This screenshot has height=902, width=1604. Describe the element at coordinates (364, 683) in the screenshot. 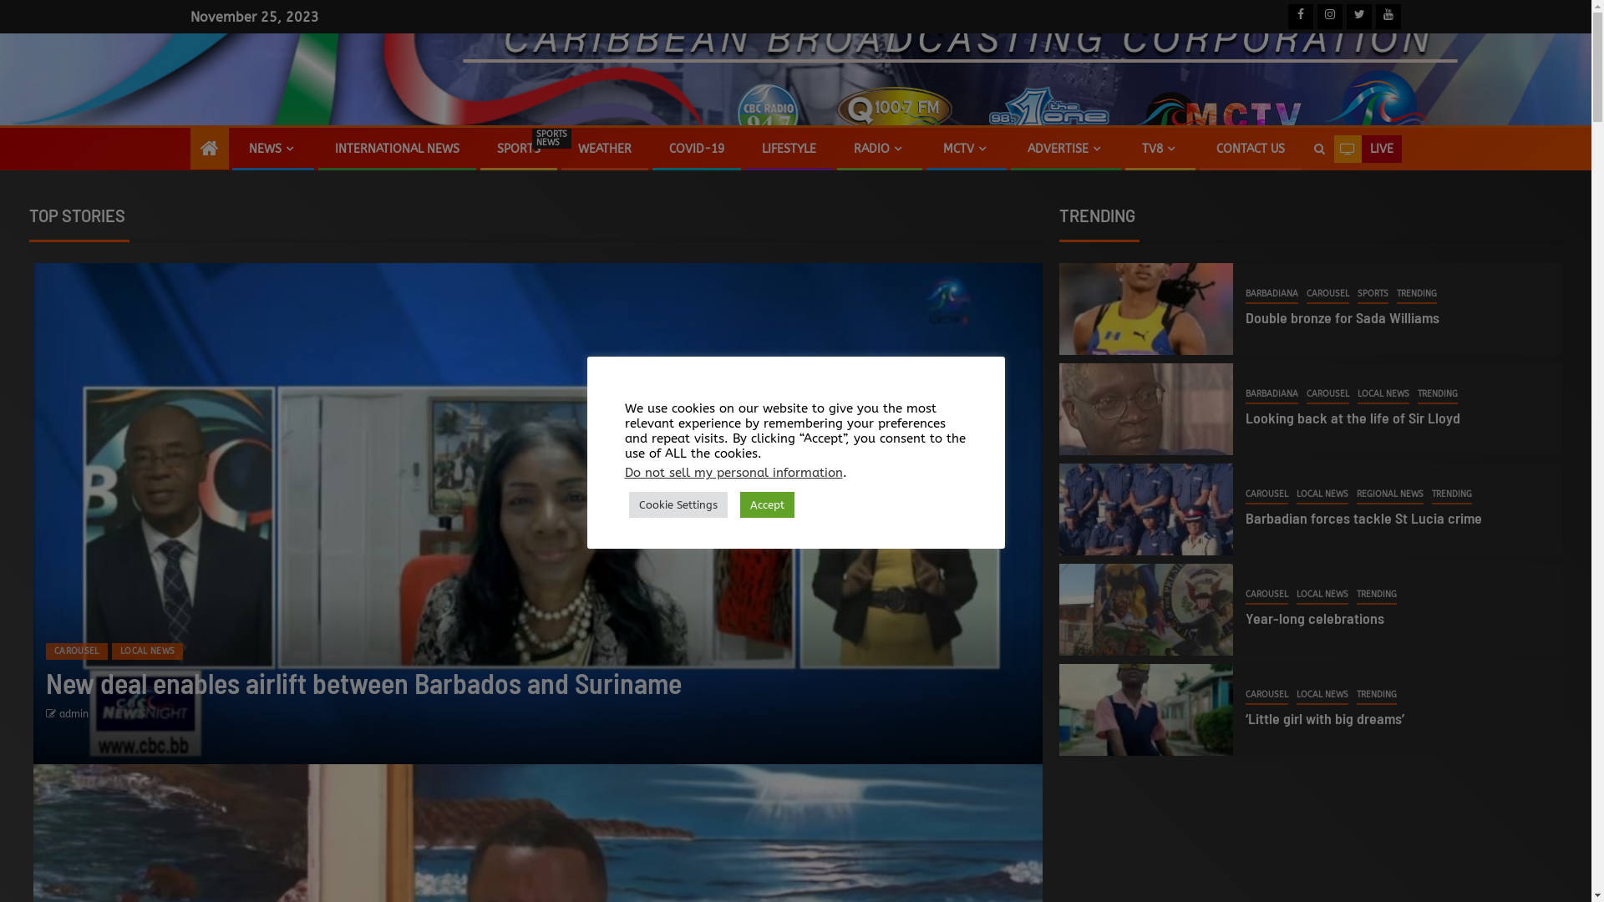

I see `New deal enables airlift between Barbados and Suriname` at that location.